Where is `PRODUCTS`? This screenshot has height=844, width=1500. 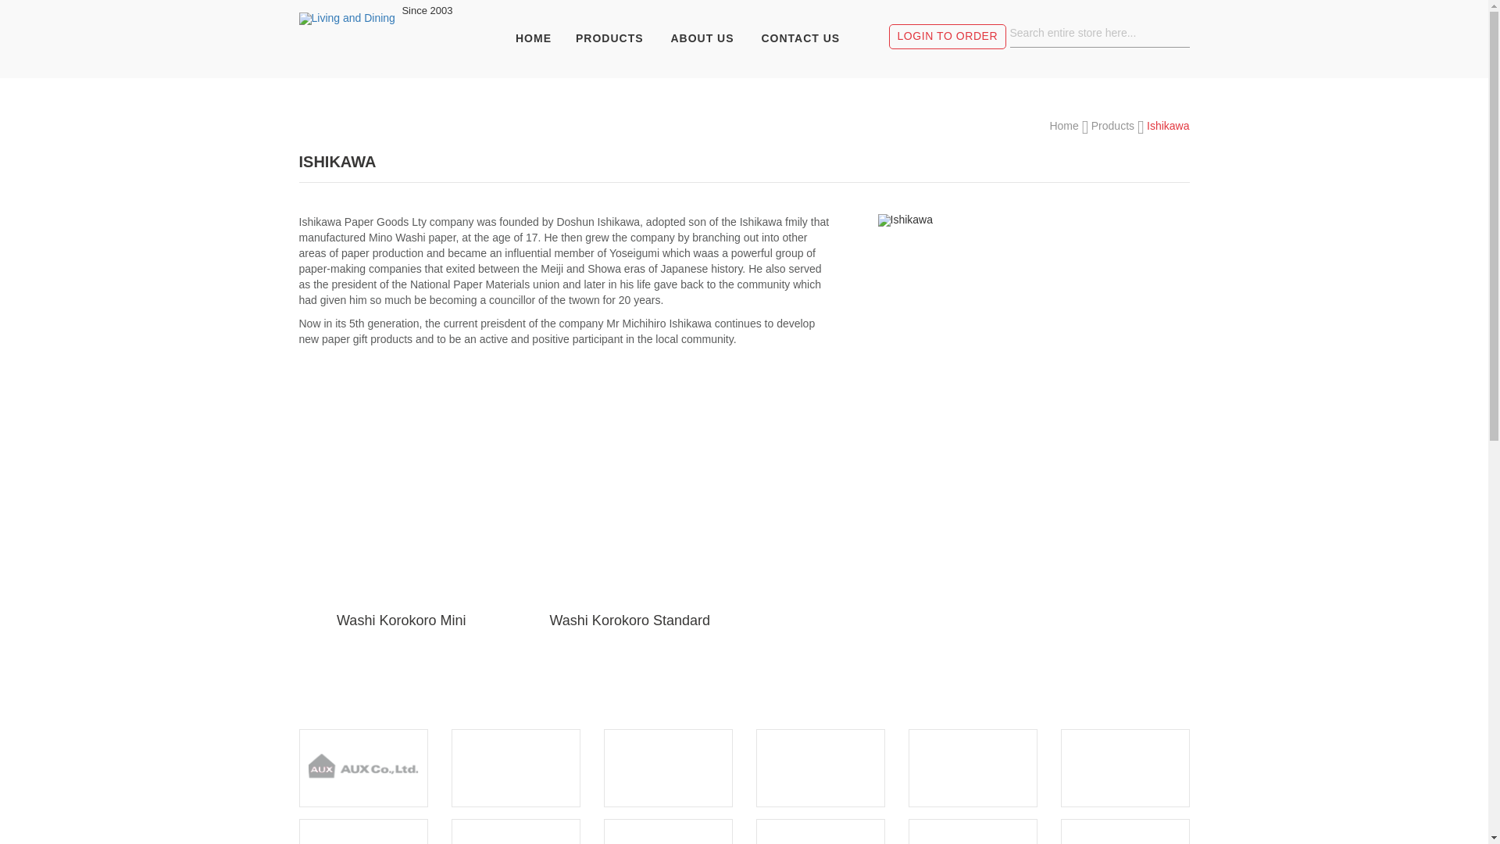
PRODUCTS is located at coordinates (609, 38).